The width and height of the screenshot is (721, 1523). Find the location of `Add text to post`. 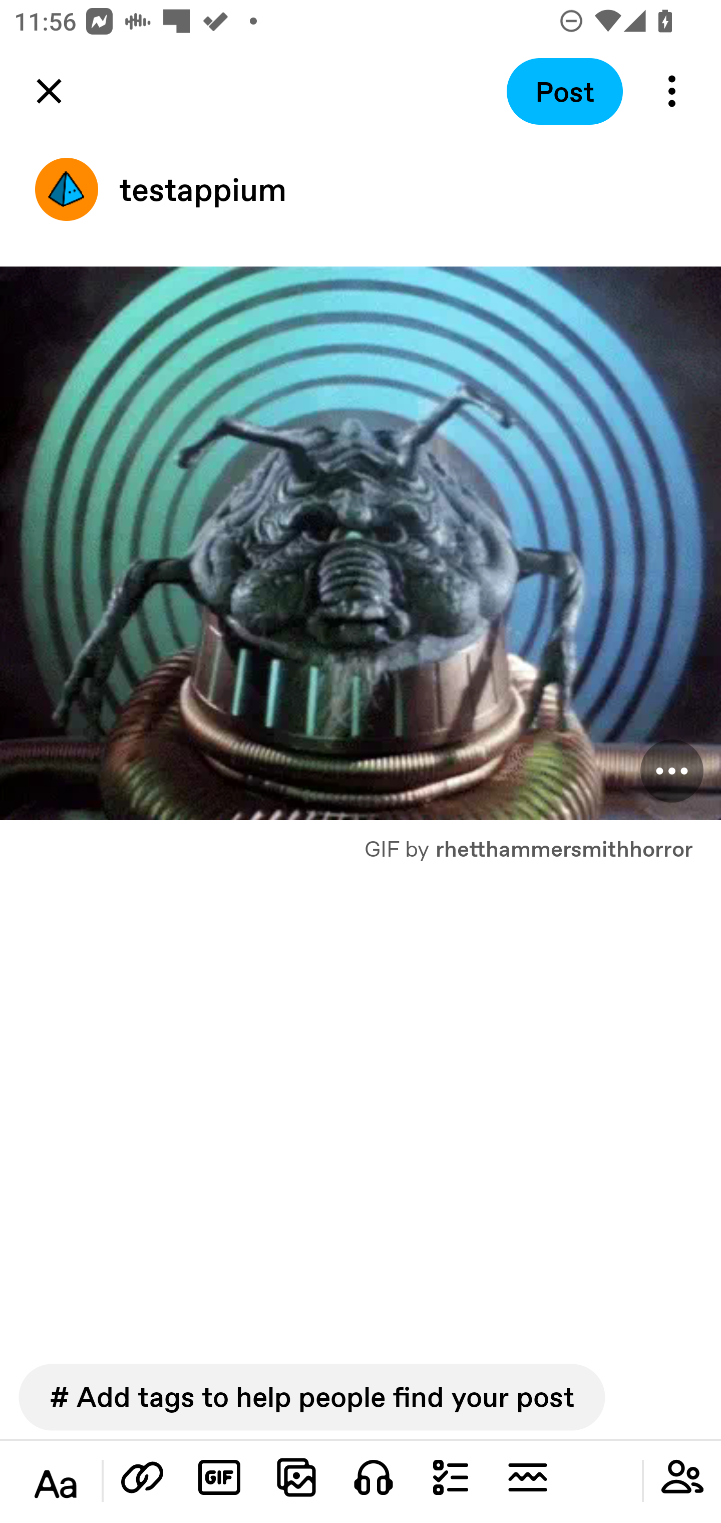

Add text to post is located at coordinates (142, 1477).